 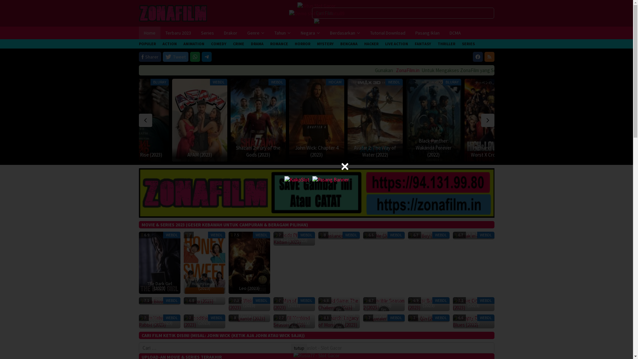 What do you see at coordinates (258, 120) in the screenshot?
I see `Permalink ke: The Flash (2023)` at bounding box center [258, 120].